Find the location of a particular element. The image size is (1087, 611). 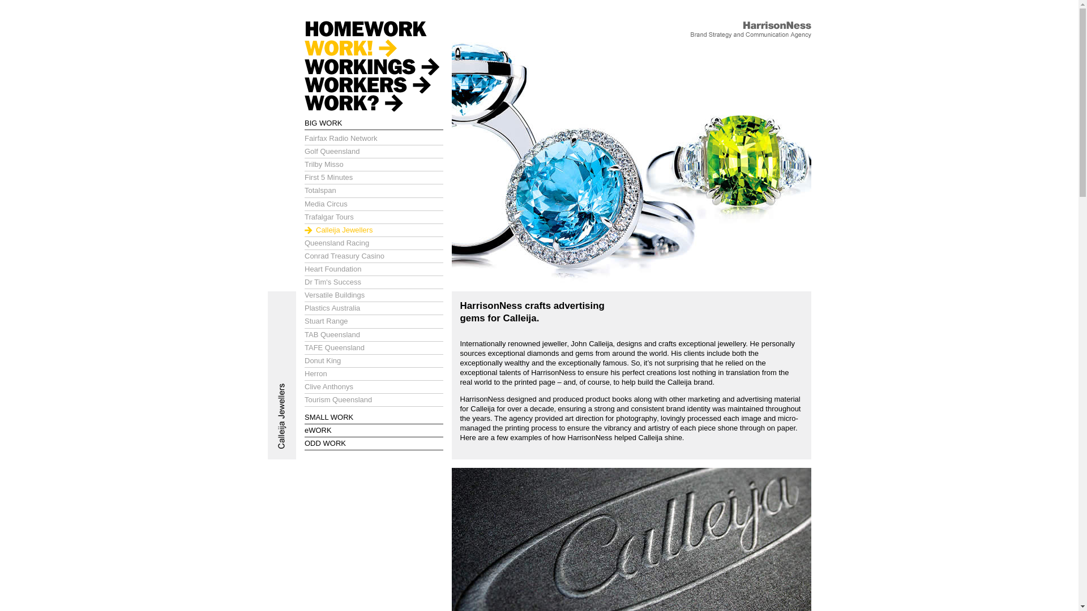

Work! is located at coordinates (374, 48).